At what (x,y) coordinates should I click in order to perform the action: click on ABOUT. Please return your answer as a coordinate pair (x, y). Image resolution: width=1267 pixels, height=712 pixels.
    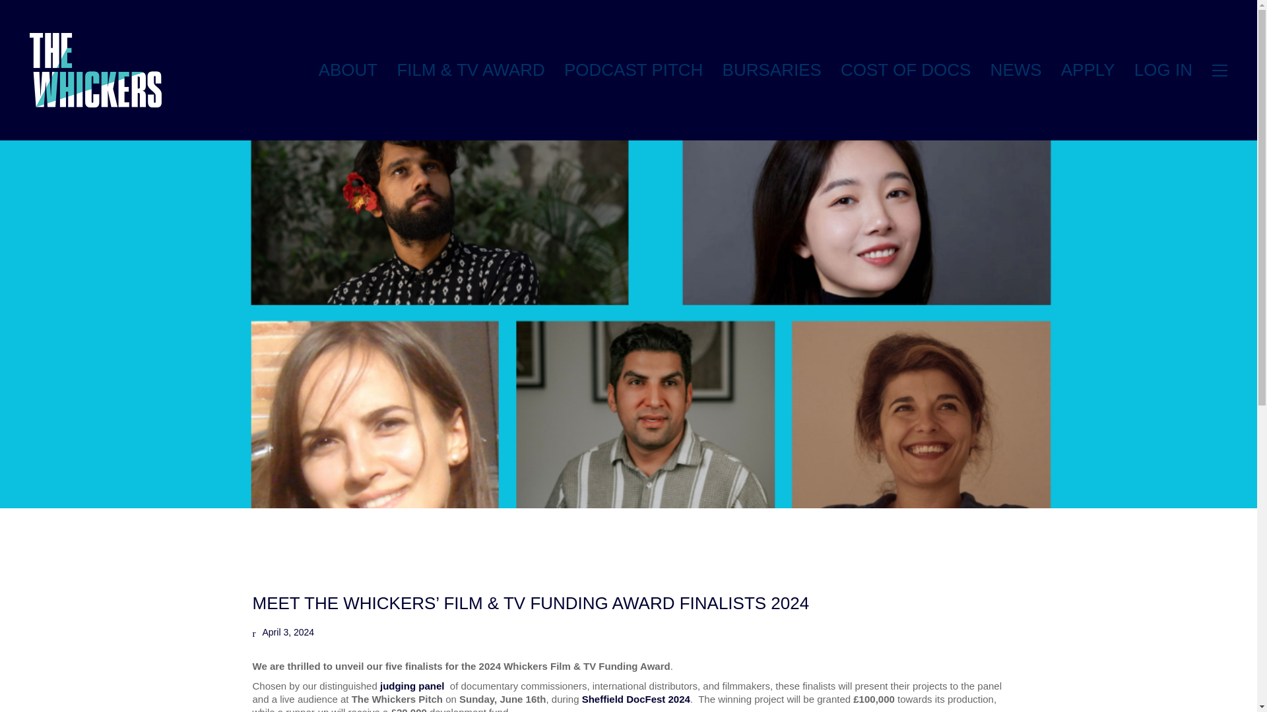
    Looking at the image, I should click on (348, 70).